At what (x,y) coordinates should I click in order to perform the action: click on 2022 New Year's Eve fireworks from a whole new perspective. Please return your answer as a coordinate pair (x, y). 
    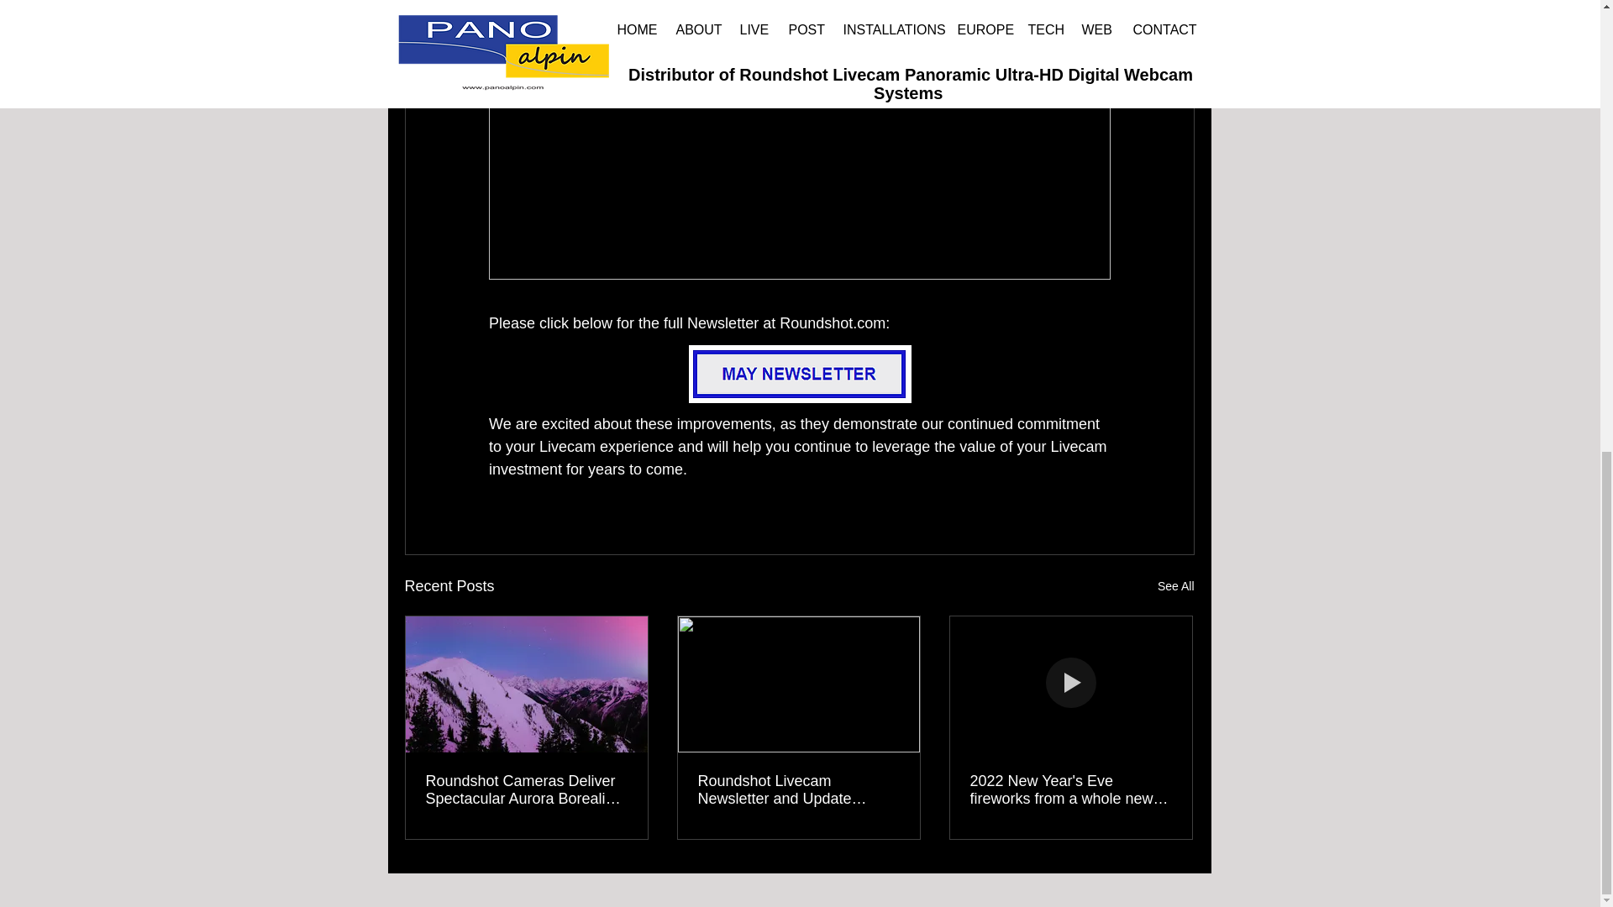
    Looking at the image, I should click on (1069, 790).